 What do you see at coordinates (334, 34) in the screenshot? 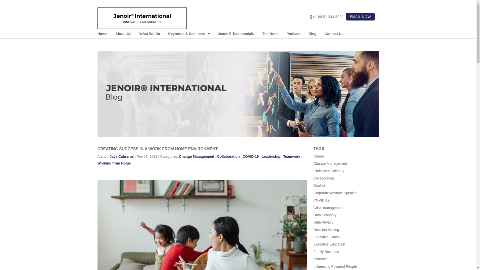
I see `Contact Us` at bounding box center [334, 34].